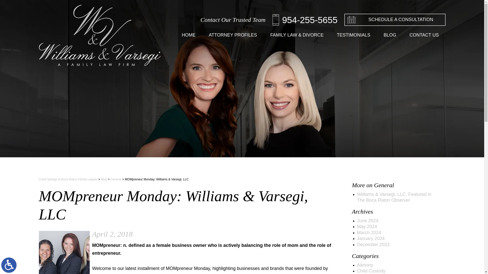  I want to click on 954-255-5655, so click(305, 20).